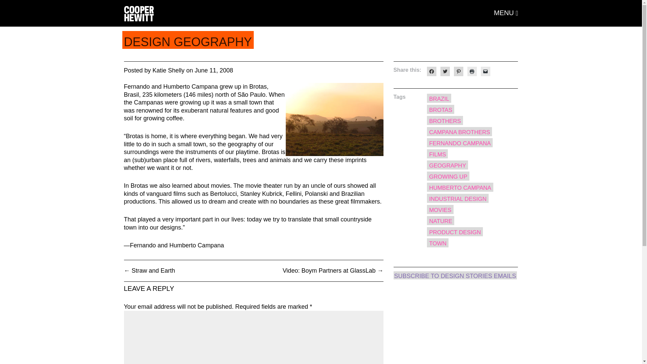  I want to click on Click to share on Twitter, so click(445, 71).